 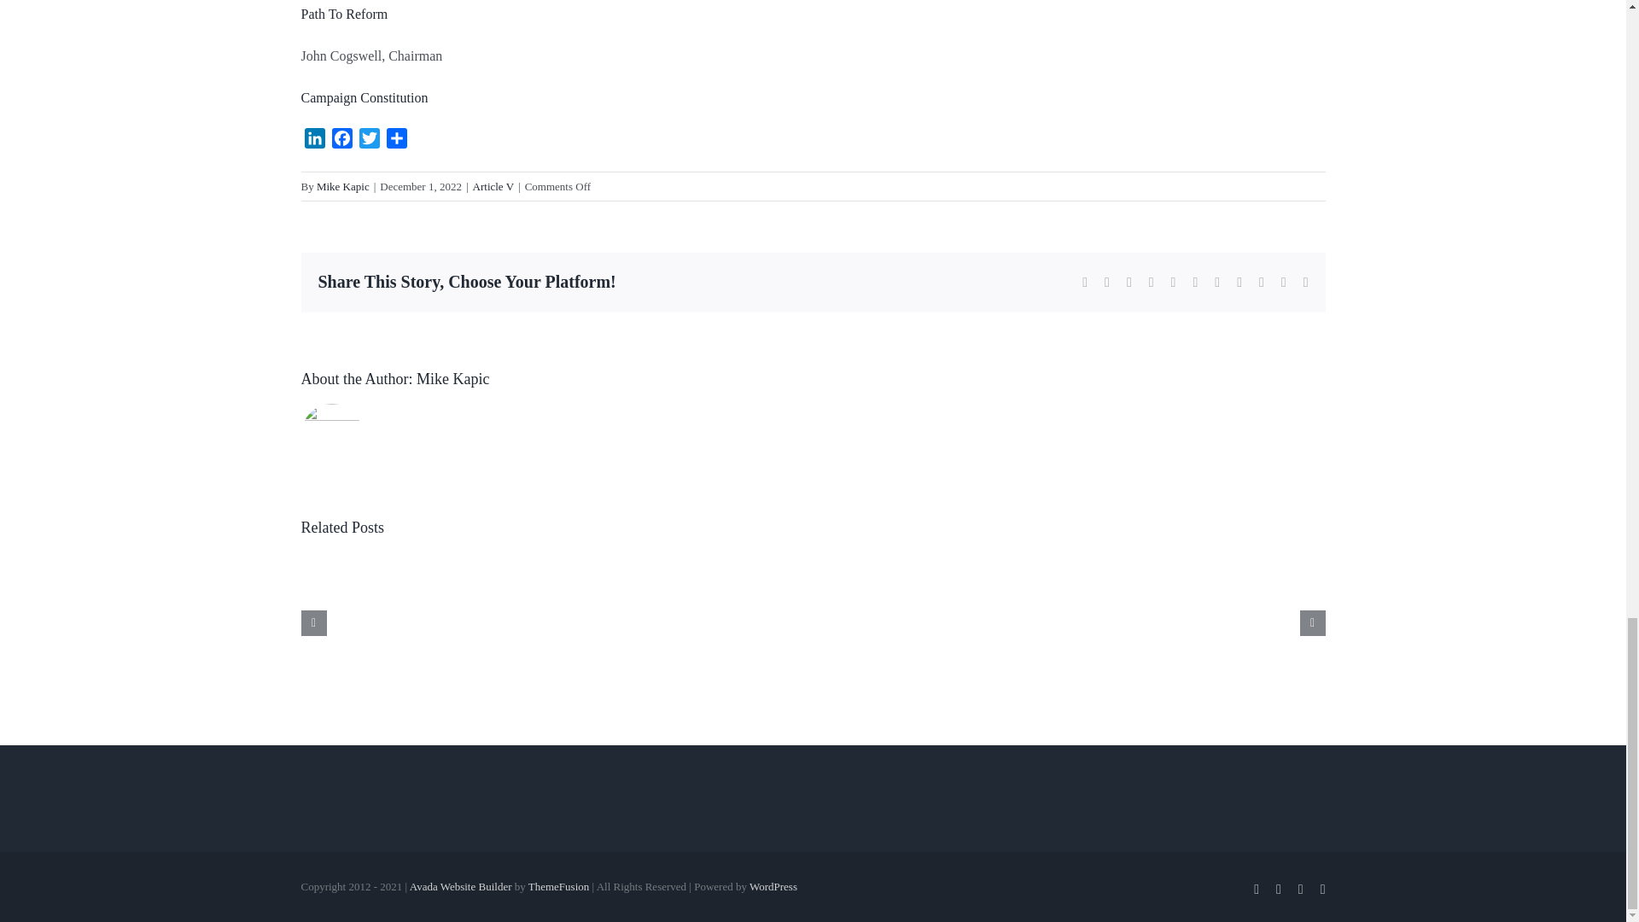 I want to click on Facebook, so click(x=341, y=142).